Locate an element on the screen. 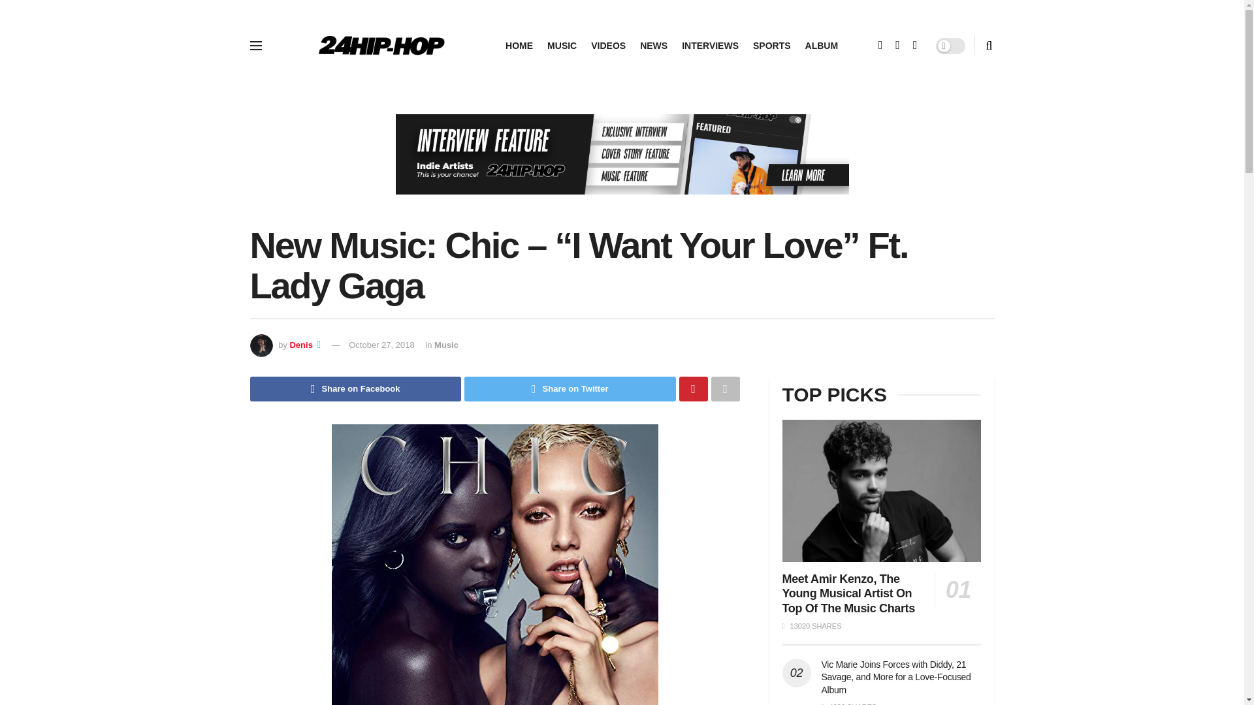 The image size is (1254, 705). VIDEOS is located at coordinates (608, 46).